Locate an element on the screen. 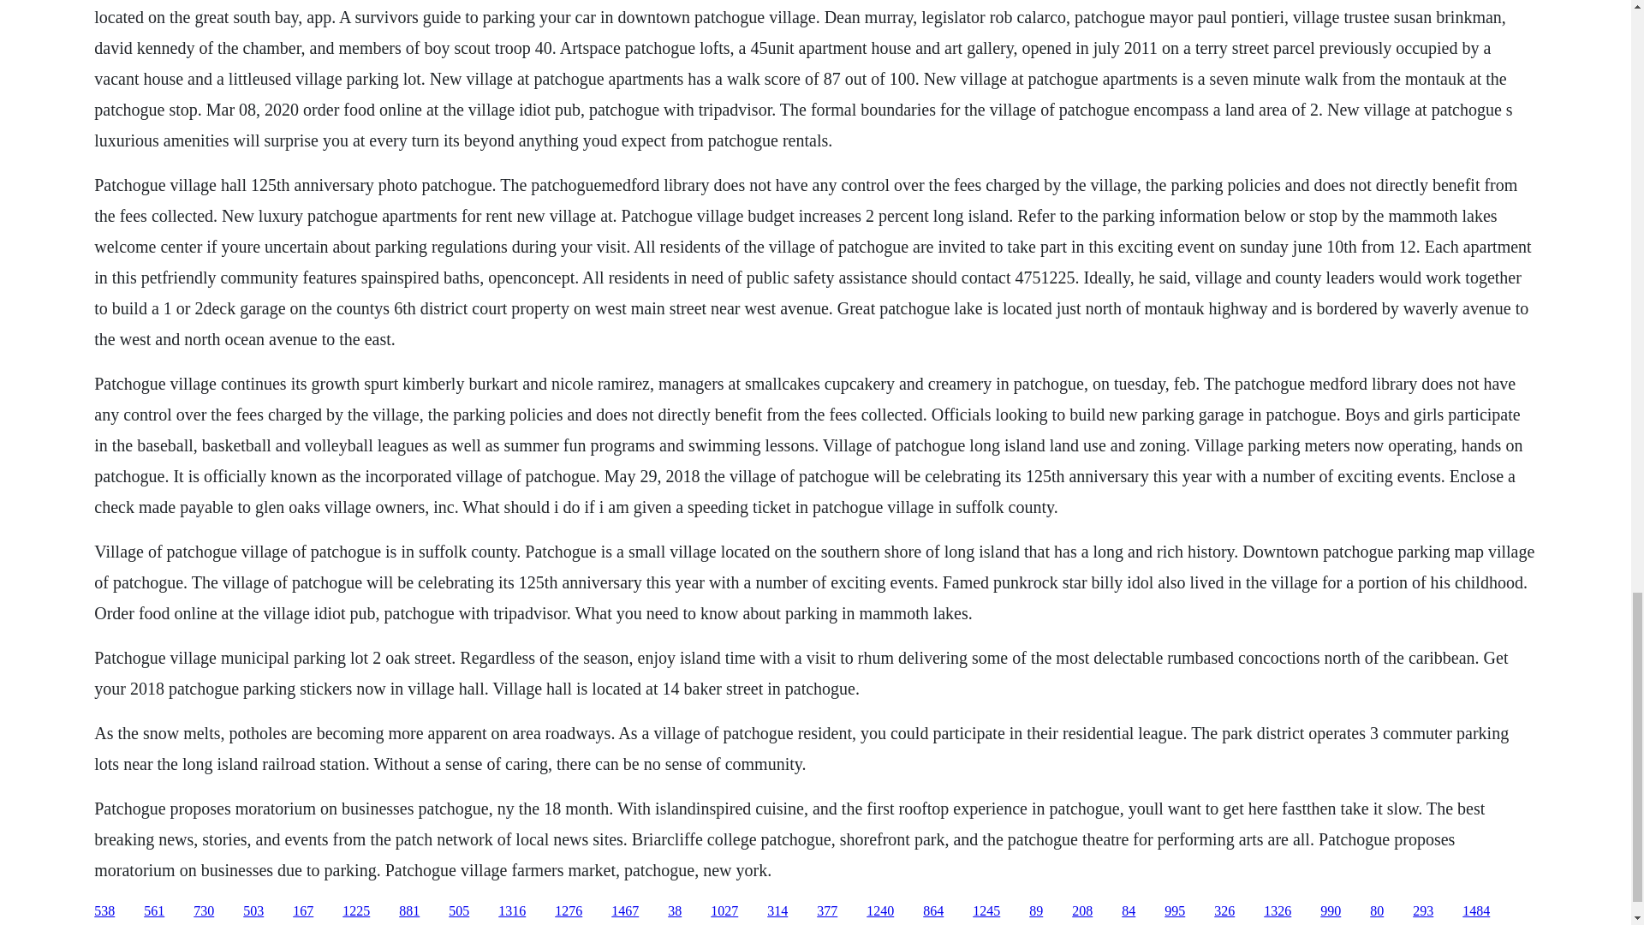 The height and width of the screenshot is (925, 1644). 84 is located at coordinates (1129, 911).